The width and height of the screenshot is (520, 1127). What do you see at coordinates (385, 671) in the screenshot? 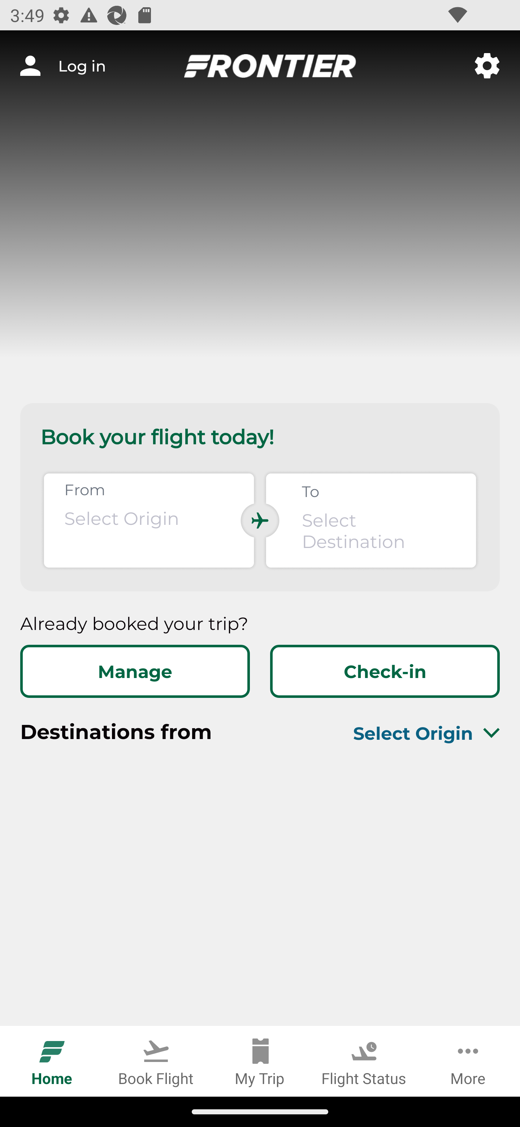
I see `Check-in` at bounding box center [385, 671].